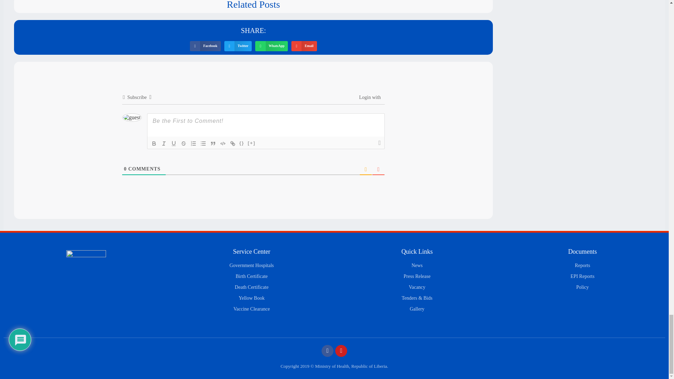 This screenshot has height=379, width=674. I want to click on Strike, so click(183, 144).